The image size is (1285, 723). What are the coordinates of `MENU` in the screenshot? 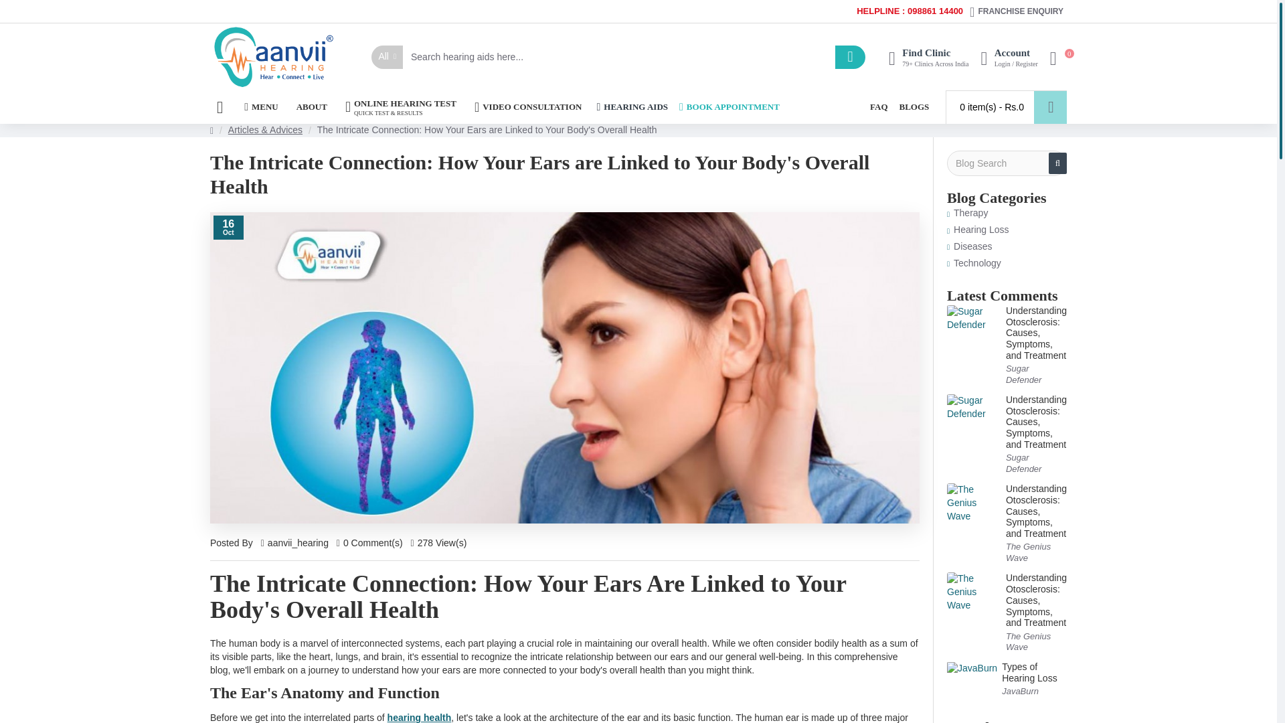 It's located at (261, 107).